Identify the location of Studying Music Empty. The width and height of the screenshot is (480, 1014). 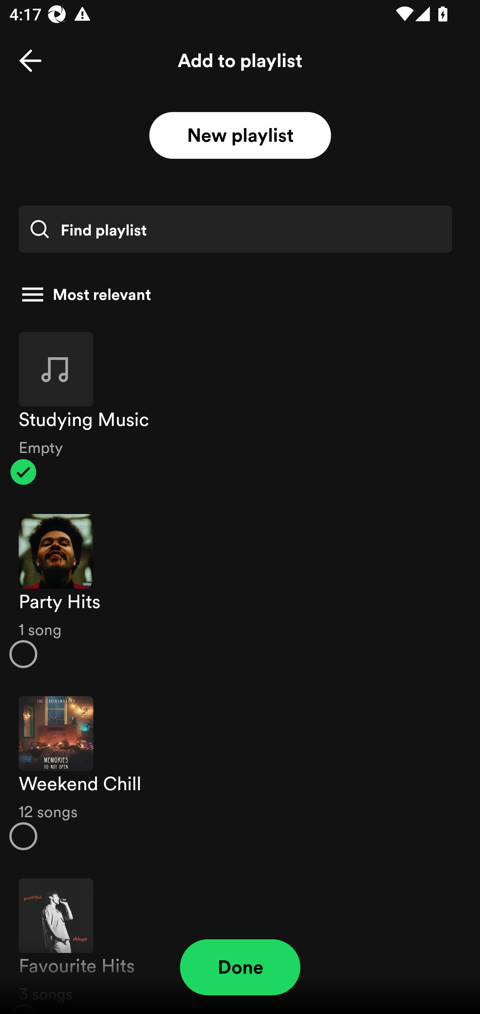
(240, 408).